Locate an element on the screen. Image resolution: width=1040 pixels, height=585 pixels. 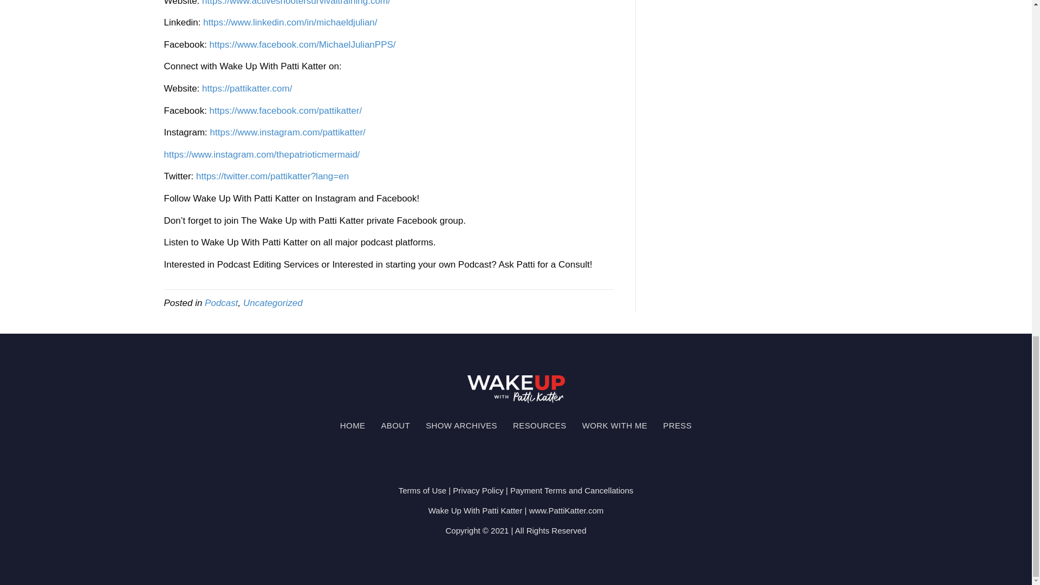
logo is located at coordinates (516, 389).